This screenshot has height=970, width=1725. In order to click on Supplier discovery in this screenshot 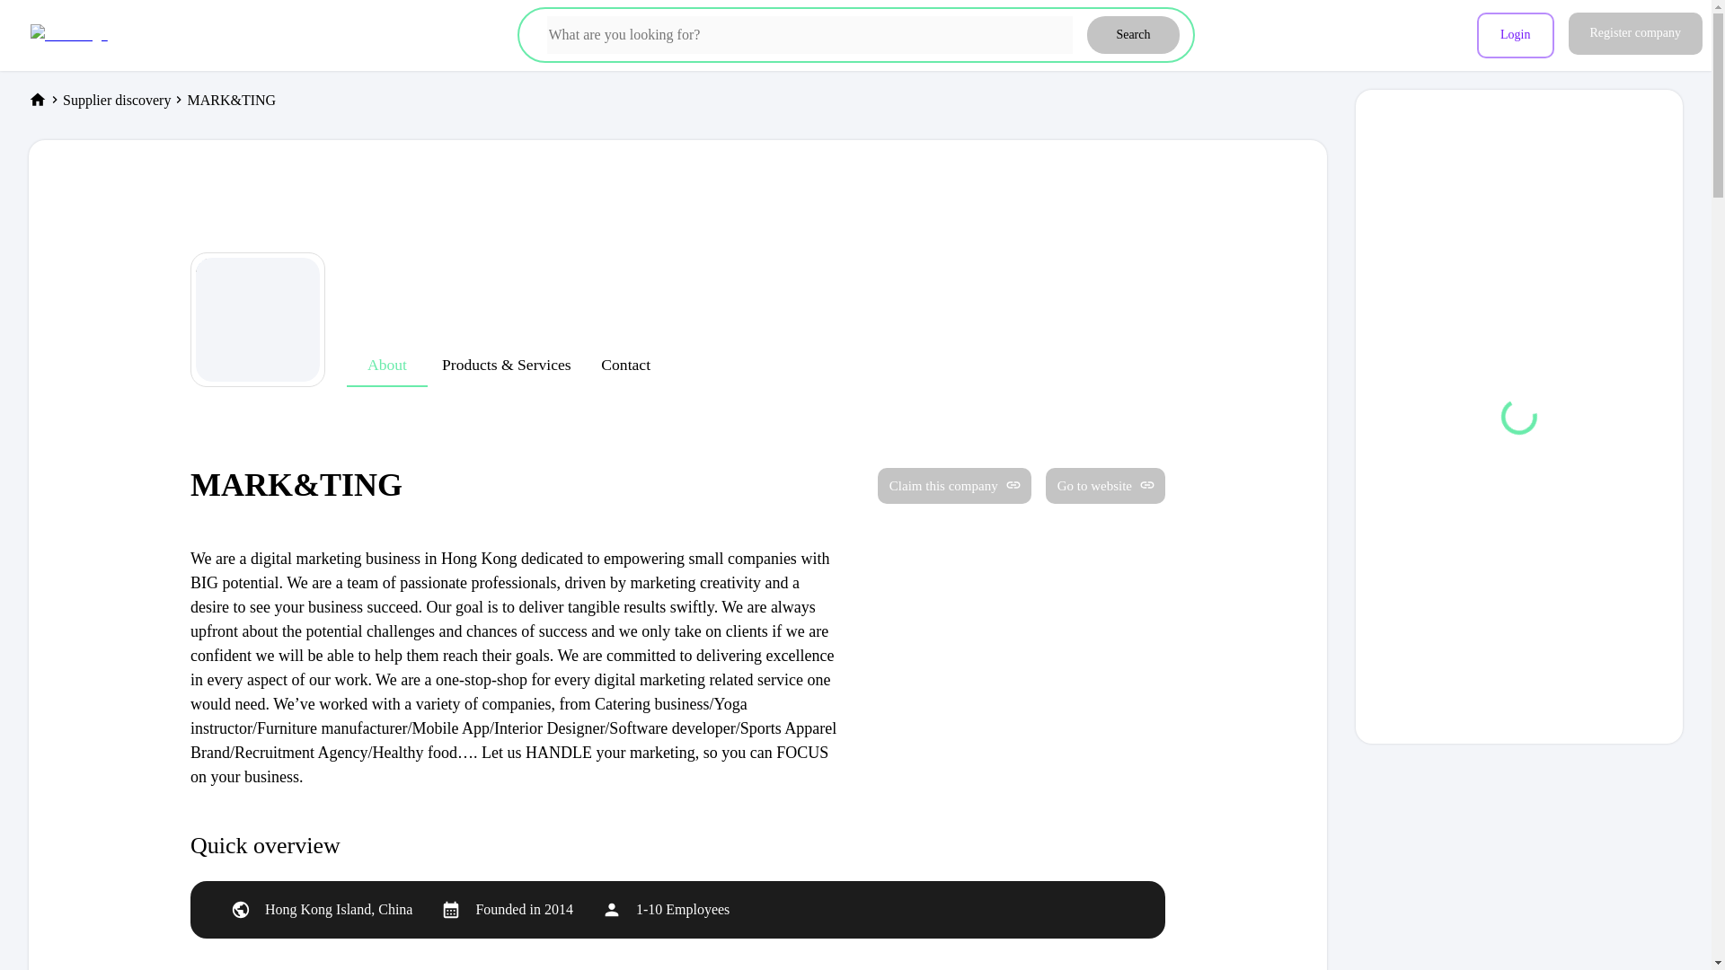, I will do `click(117, 99)`.